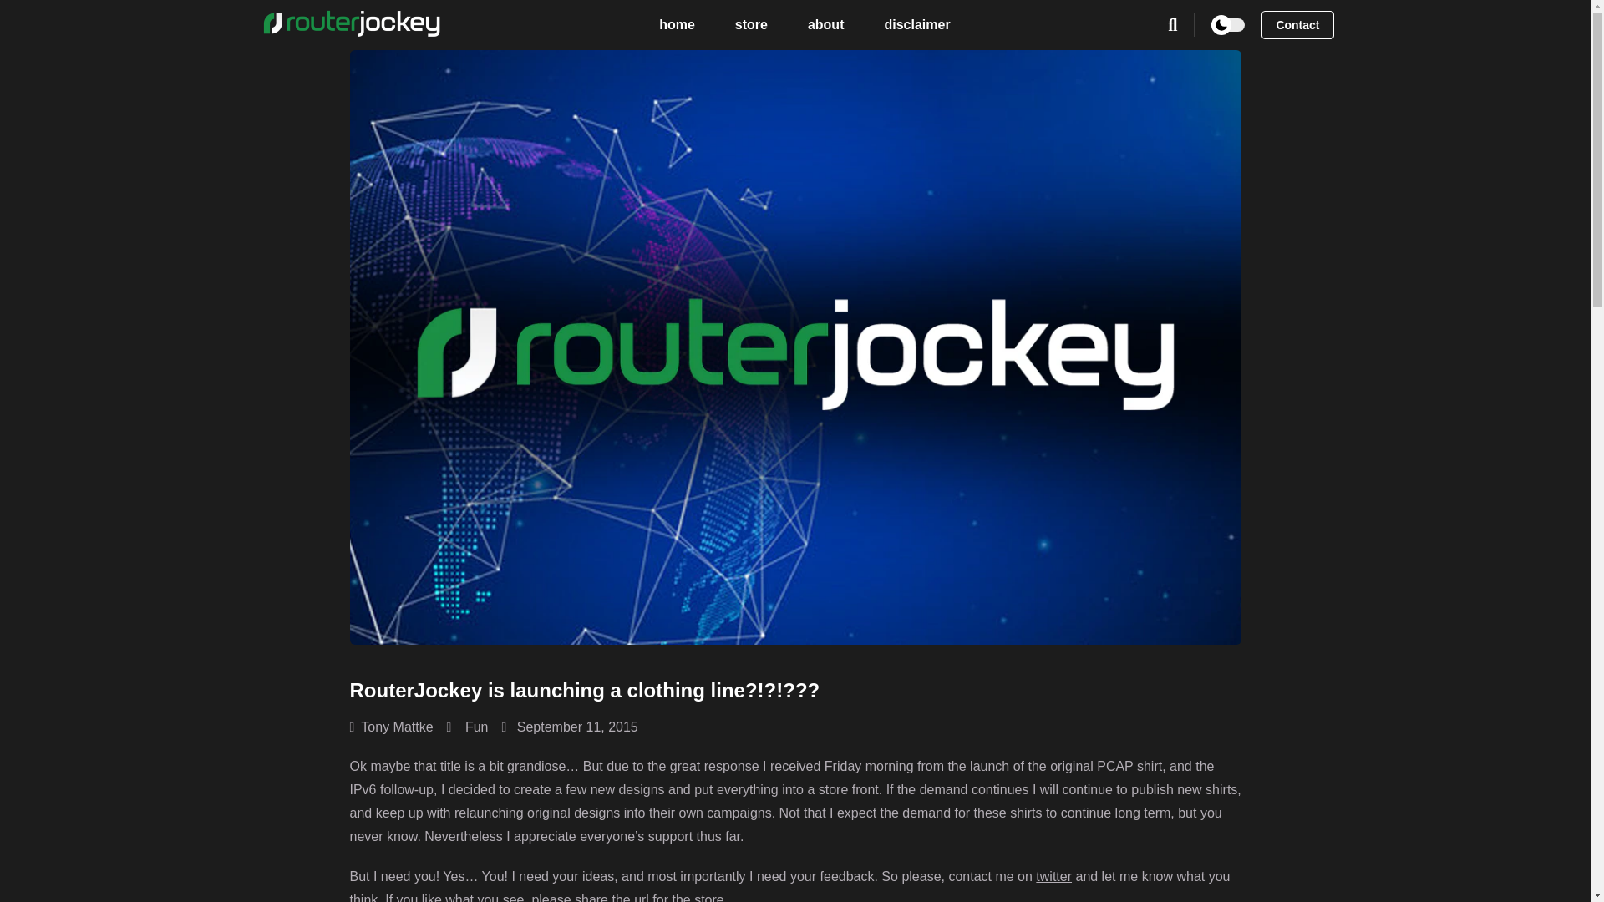 The width and height of the screenshot is (1604, 902). Describe the element at coordinates (476, 727) in the screenshot. I see `Fun` at that location.